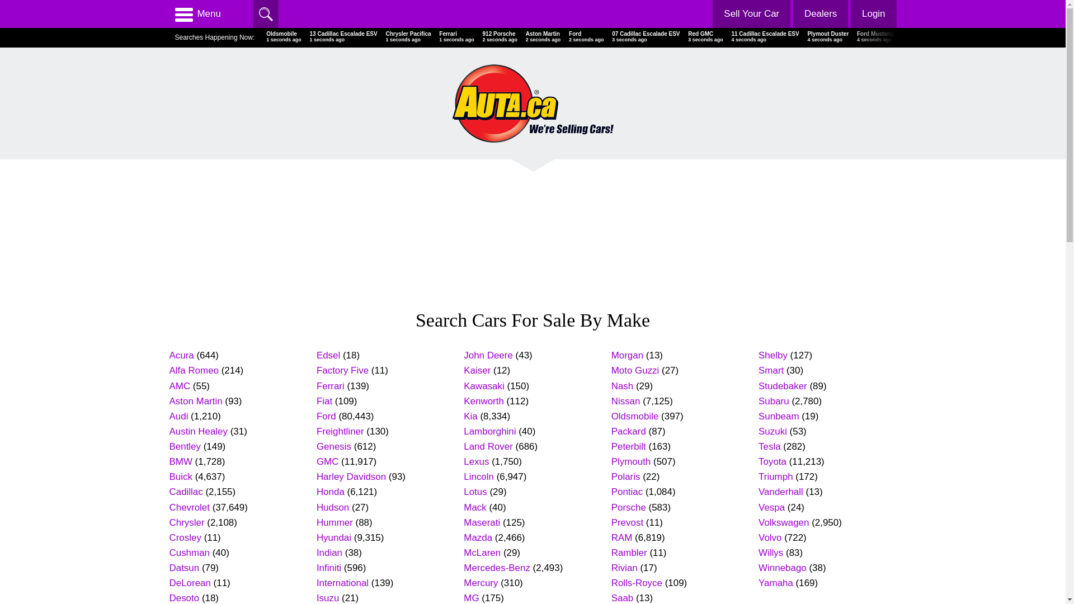 This screenshot has width=1074, height=604. Describe the element at coordinates (776, 476) in the screenshot. I see `Triumph` at that location.